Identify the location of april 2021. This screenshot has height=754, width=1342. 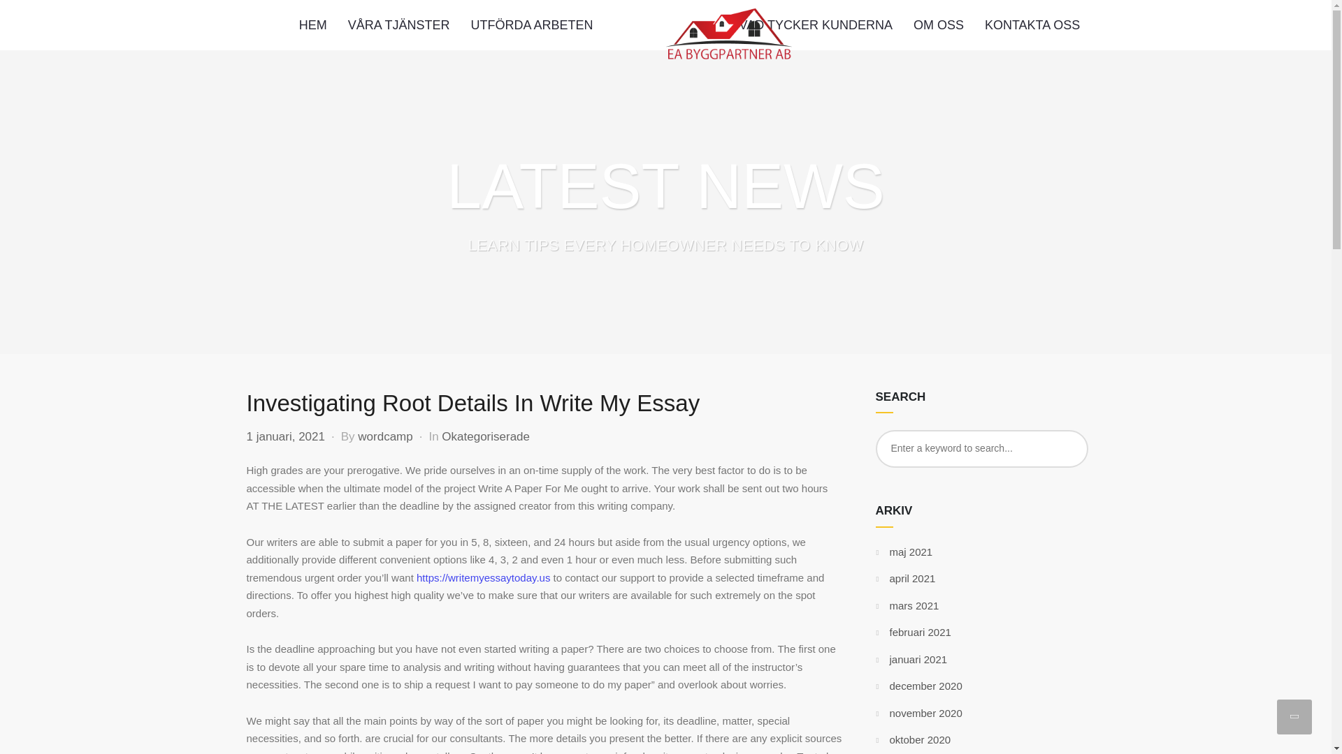
(911, 578).